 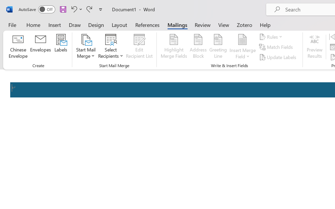 I want to click on Preview Results, so click(x=315, y=47).